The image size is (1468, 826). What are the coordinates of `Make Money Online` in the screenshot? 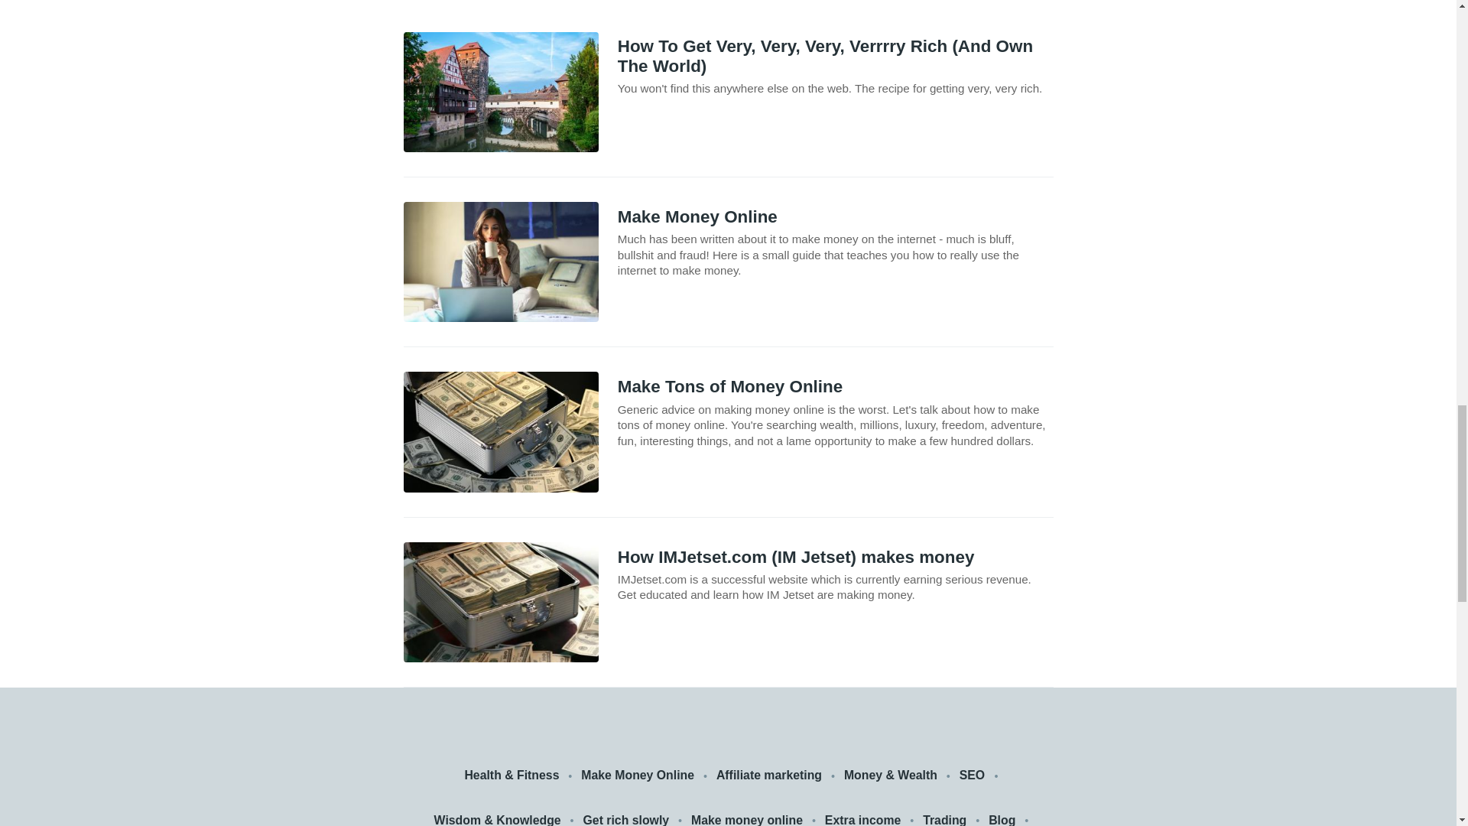 It's located at (638, 776).